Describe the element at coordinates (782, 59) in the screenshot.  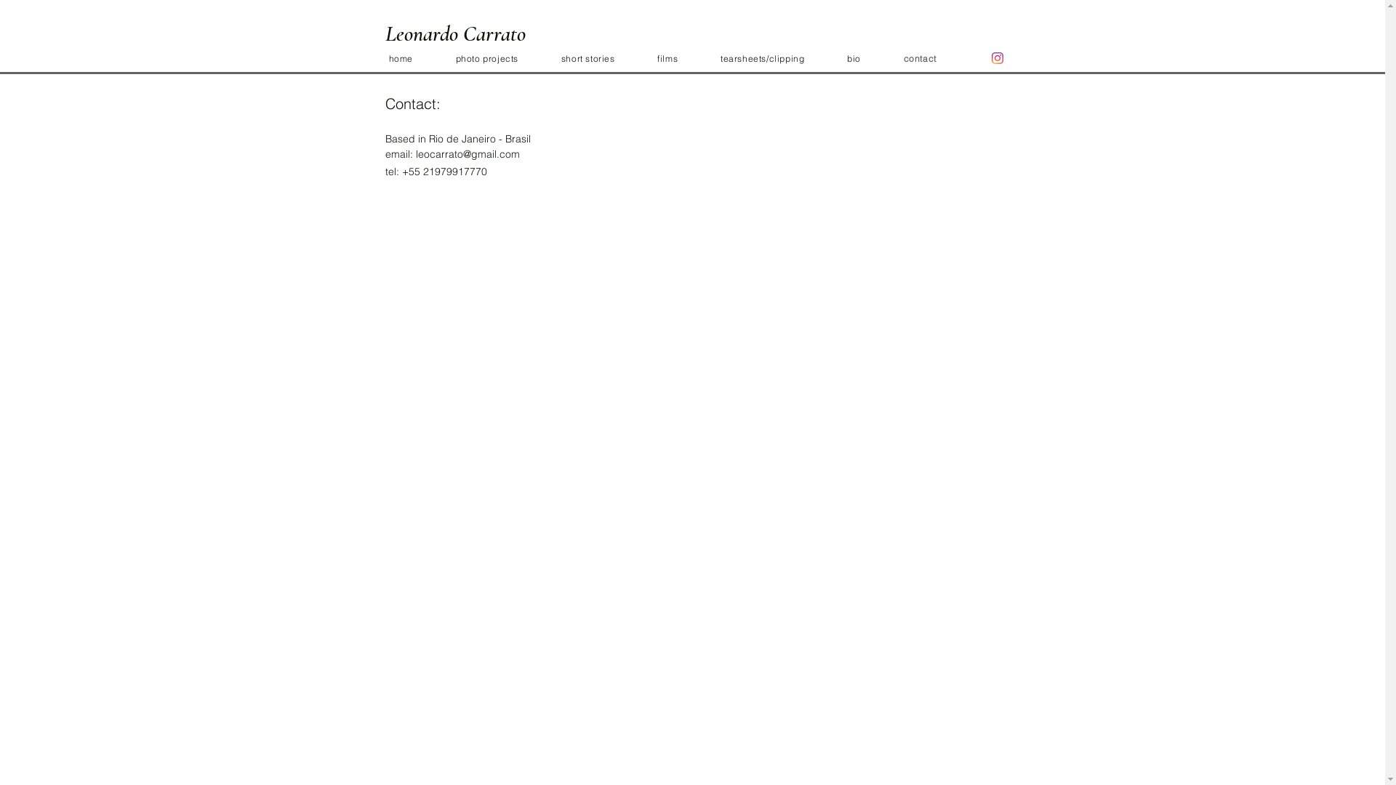
I see `tearsheets/clipping` at that location.